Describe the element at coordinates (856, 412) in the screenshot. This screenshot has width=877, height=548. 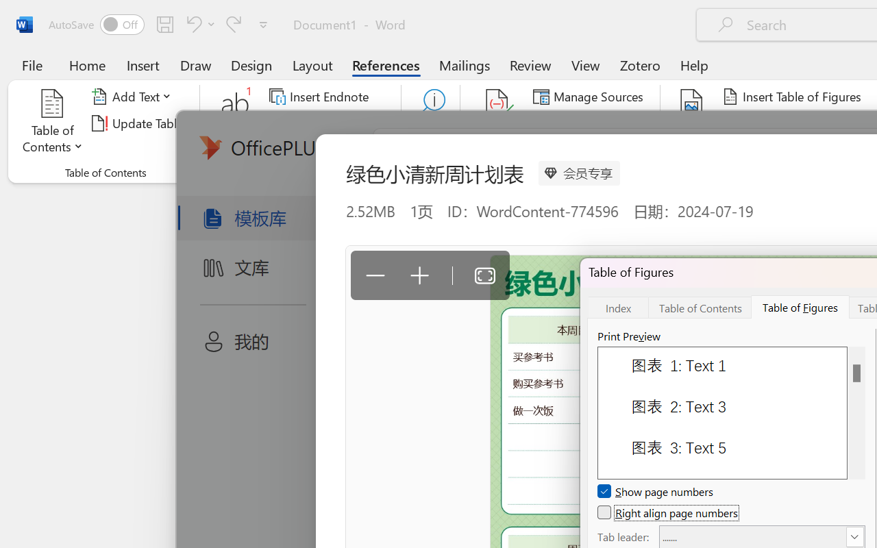
I see `Print Preview` at that location.